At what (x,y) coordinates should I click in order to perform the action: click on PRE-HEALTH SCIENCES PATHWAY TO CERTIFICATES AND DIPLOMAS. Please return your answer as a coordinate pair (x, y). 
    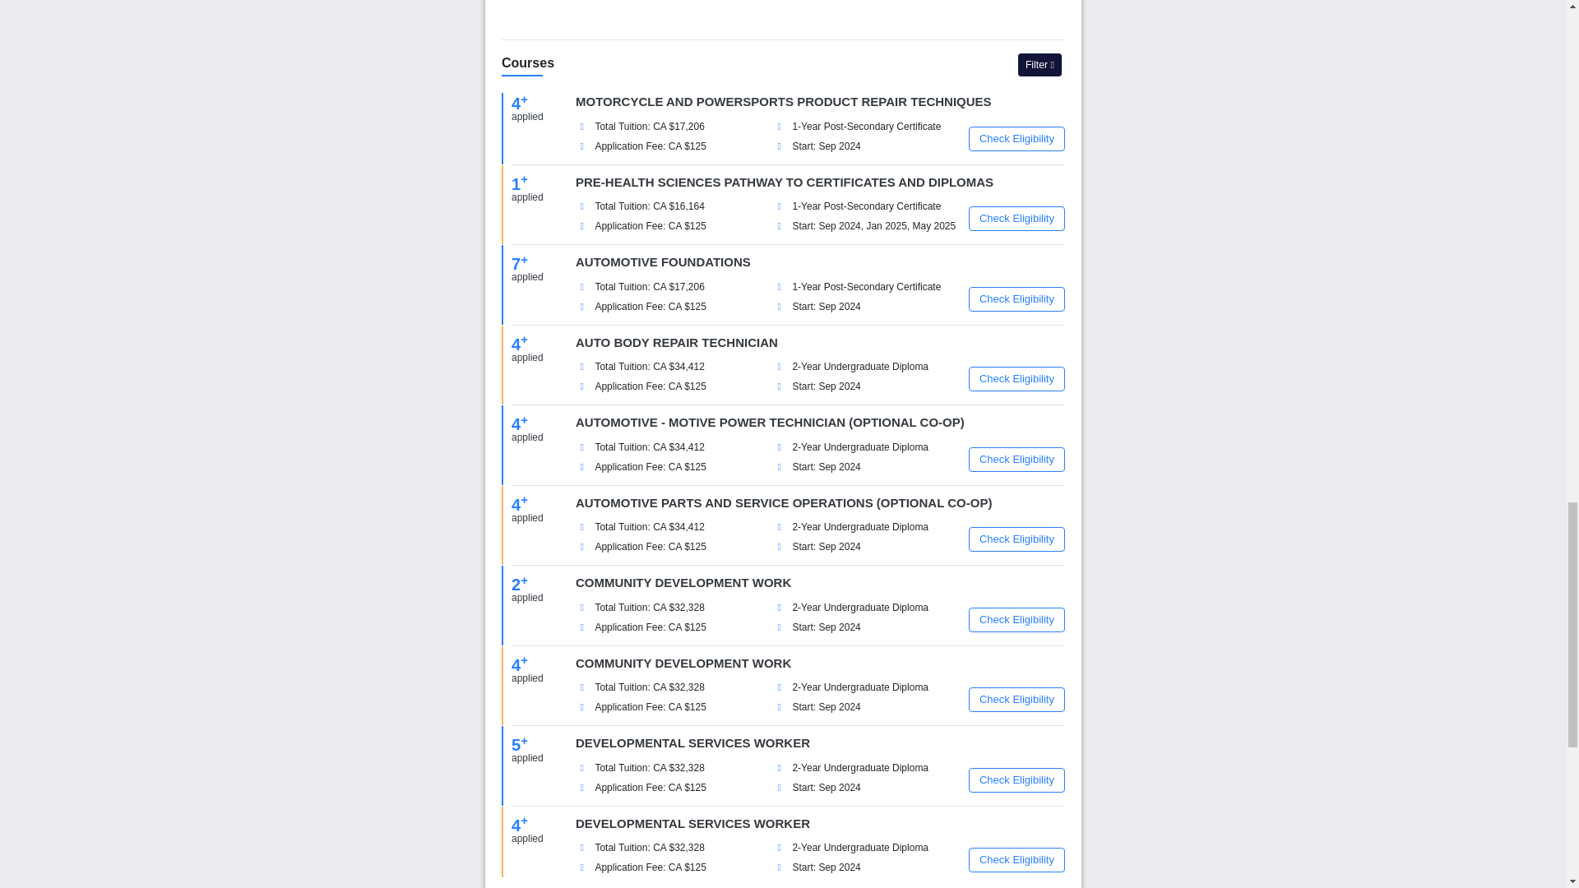
    Looking at the image, I should click on (785, 181).